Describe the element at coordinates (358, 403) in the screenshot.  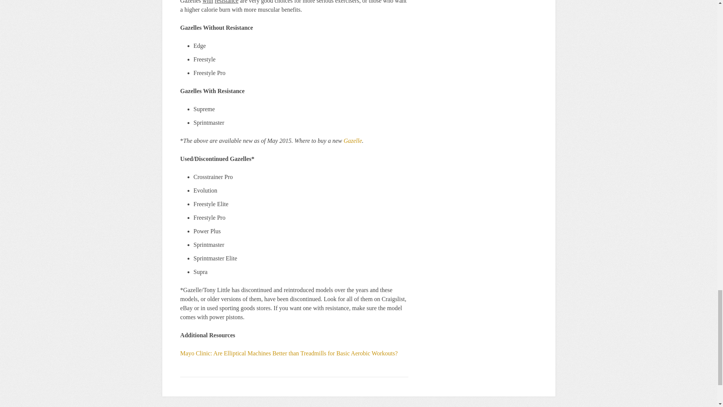
I see `Advertisement` at that location.